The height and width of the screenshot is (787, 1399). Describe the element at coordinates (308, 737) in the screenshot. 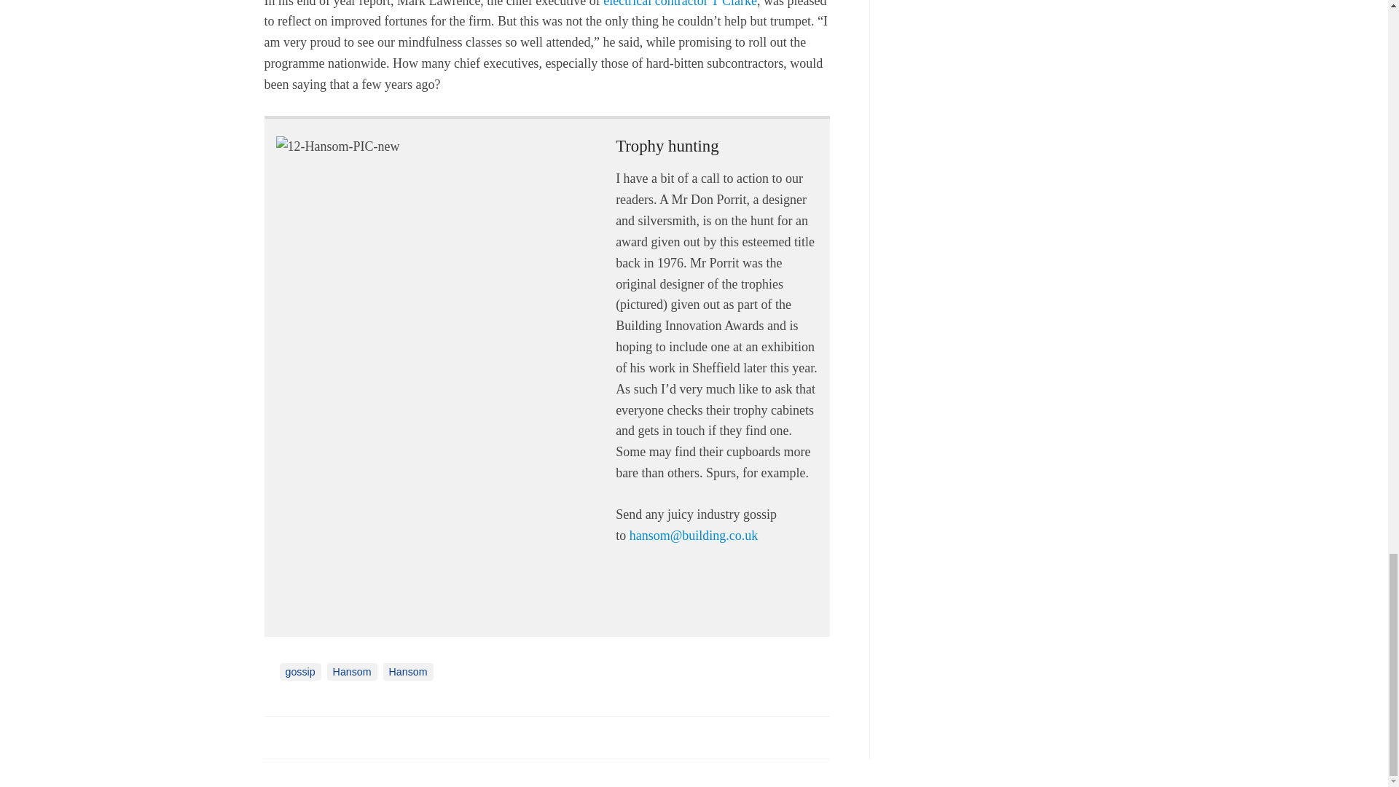

I see `Share this on Twitter` at that location.